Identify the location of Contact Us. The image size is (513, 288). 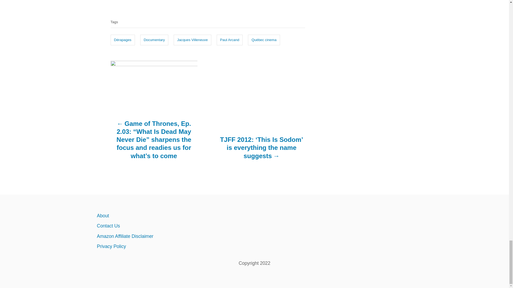
(143, 226).